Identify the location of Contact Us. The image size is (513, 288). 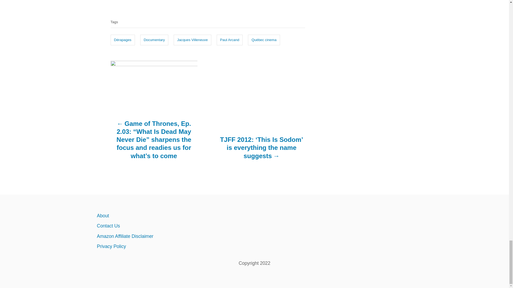
(143, 226).